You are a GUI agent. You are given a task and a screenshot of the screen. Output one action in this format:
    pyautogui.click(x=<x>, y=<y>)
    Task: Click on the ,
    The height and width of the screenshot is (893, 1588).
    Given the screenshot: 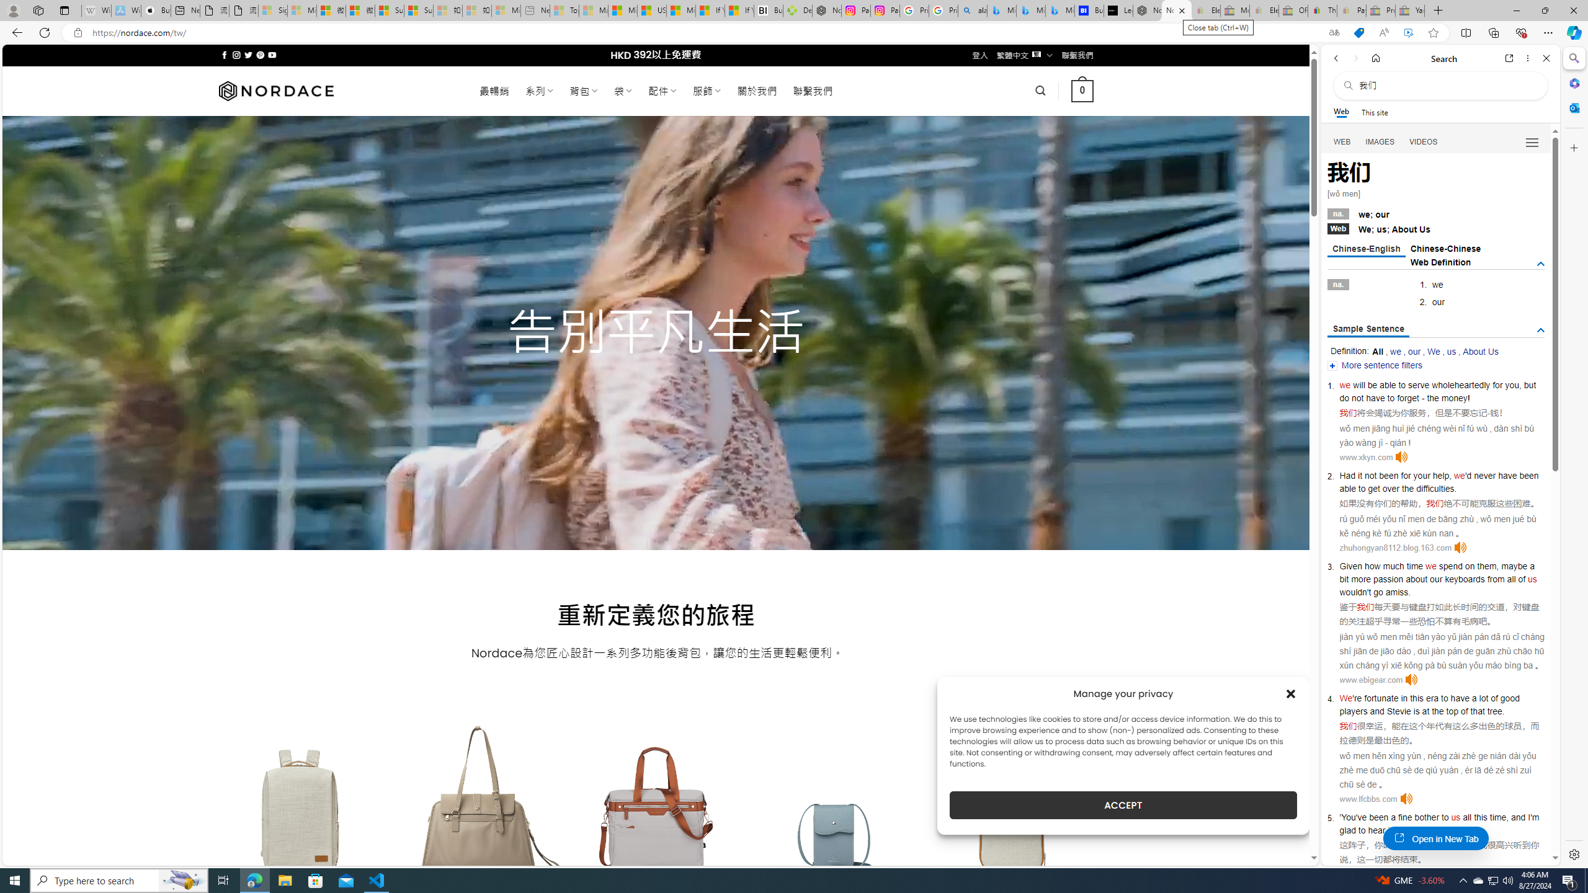 What is the action you would take?
    pyautogui.click(x=1507, y=817)
    